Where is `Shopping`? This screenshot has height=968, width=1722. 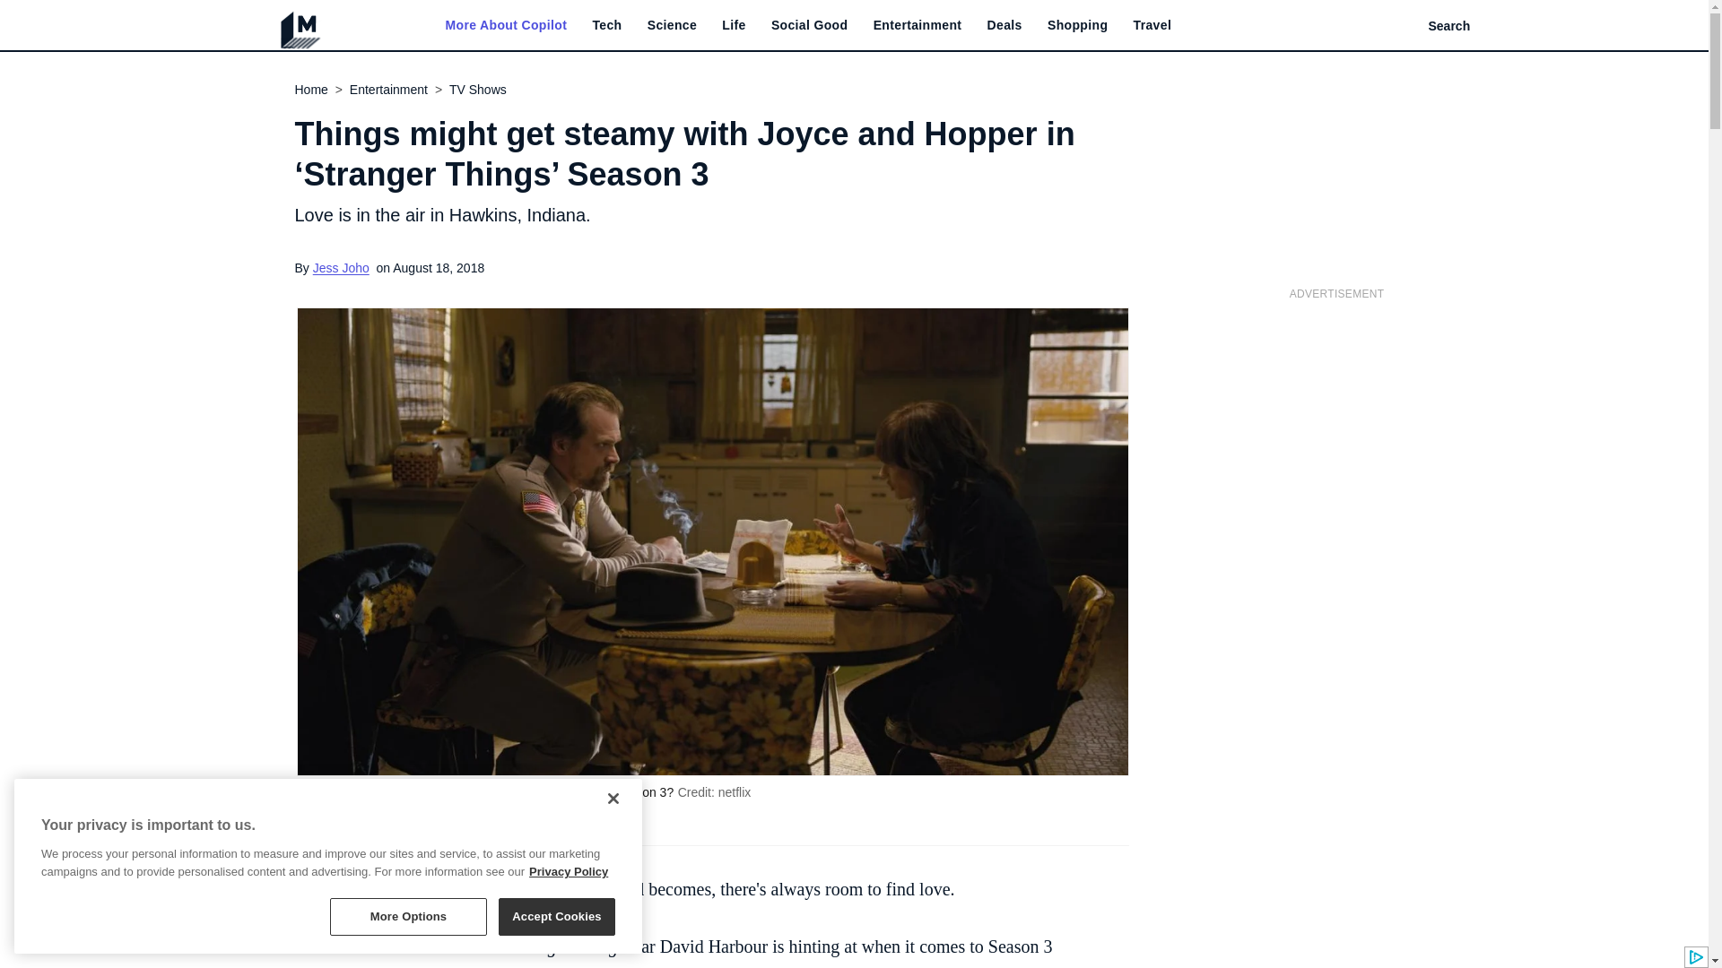
Shopping is located at coordinates (1076, 25).